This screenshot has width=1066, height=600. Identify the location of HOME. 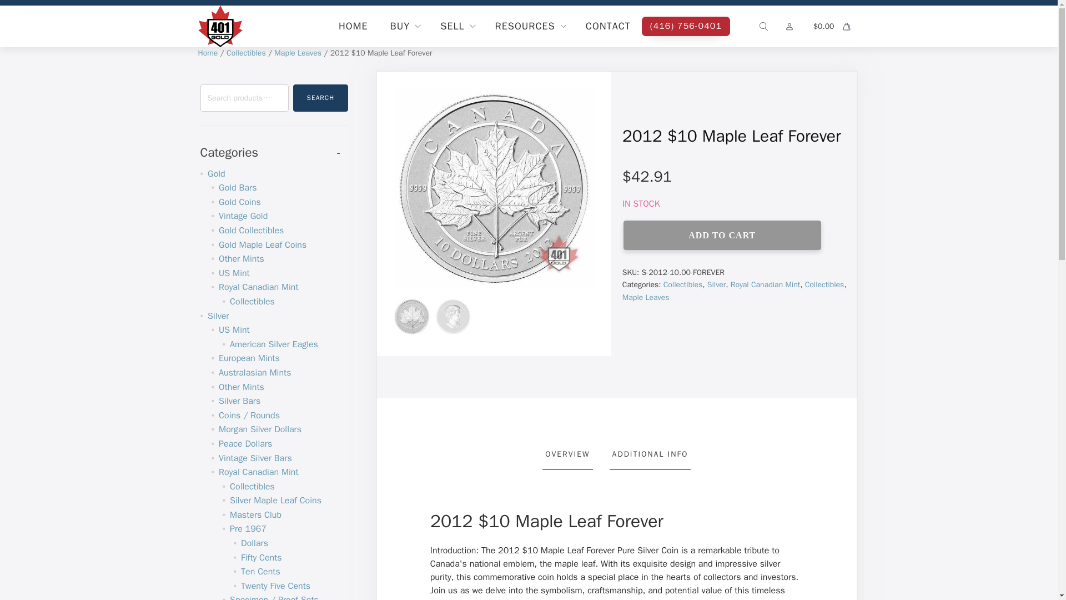
(353, 26).